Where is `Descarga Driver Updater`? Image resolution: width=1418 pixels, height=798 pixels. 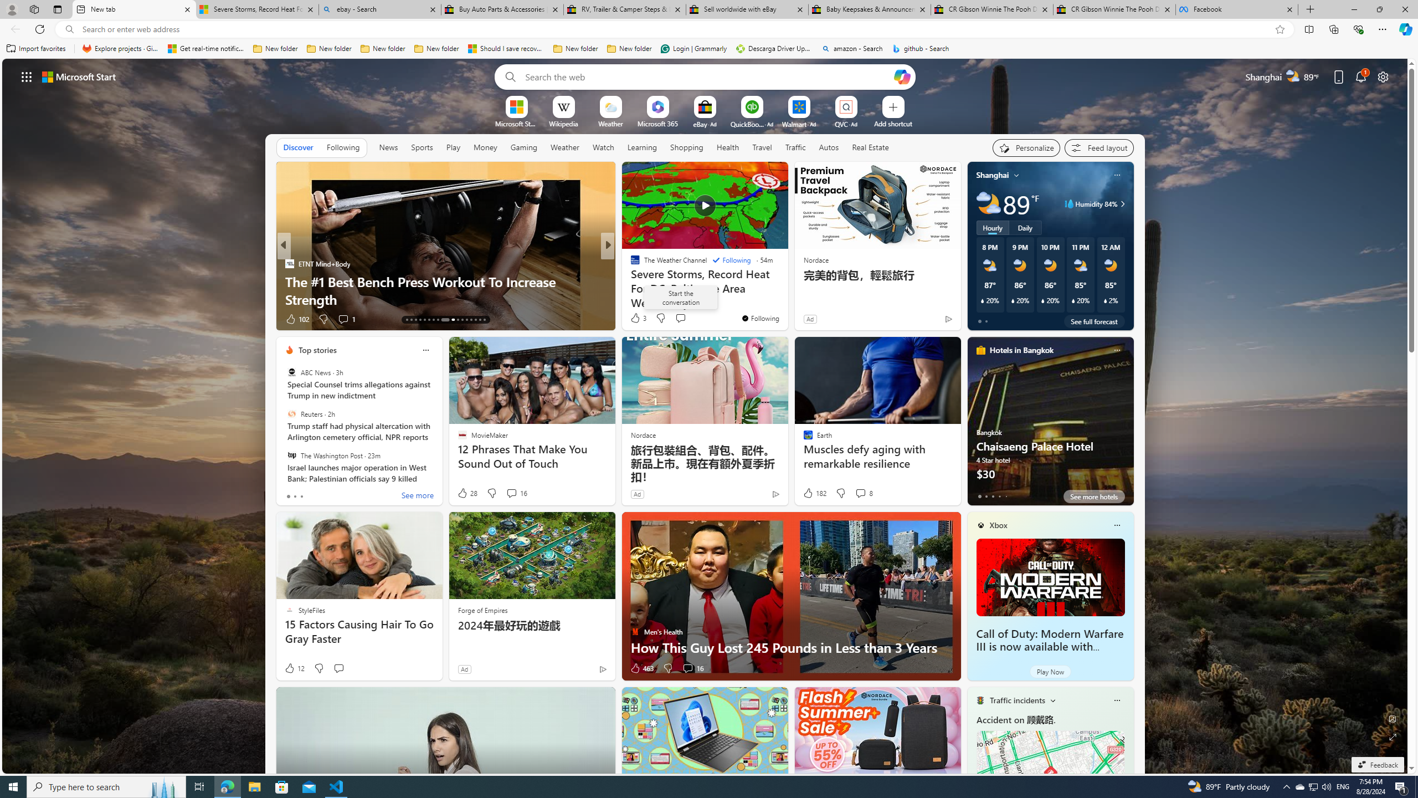
Descarga Driver Updater is located at coordinates (774, 49).